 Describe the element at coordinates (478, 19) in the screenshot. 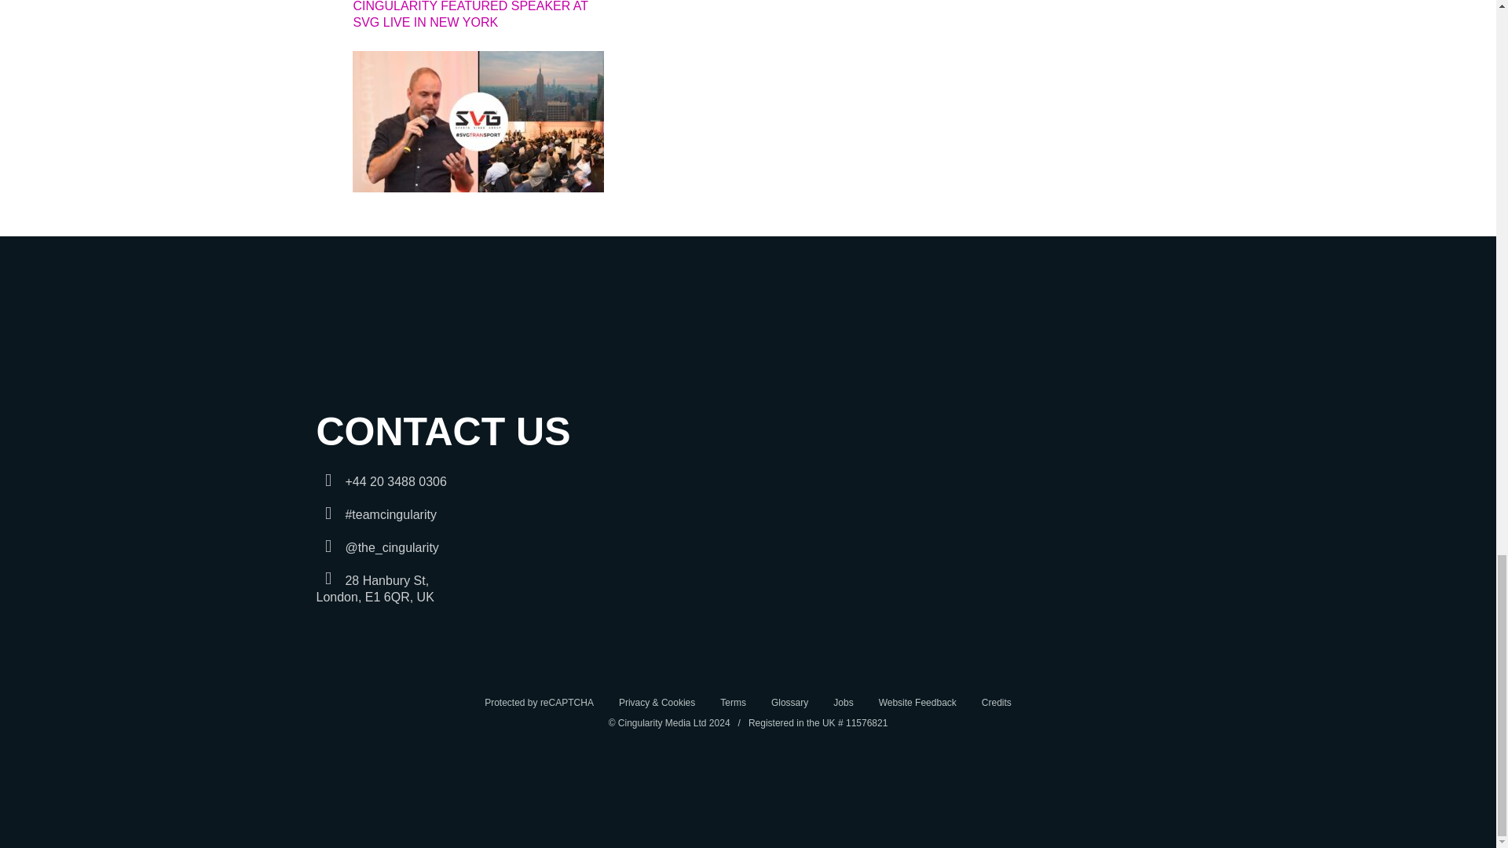

I see `CINGULARITY FEATURED SPEAKER AT SVG LIVE IN NEW YORK` at that location.